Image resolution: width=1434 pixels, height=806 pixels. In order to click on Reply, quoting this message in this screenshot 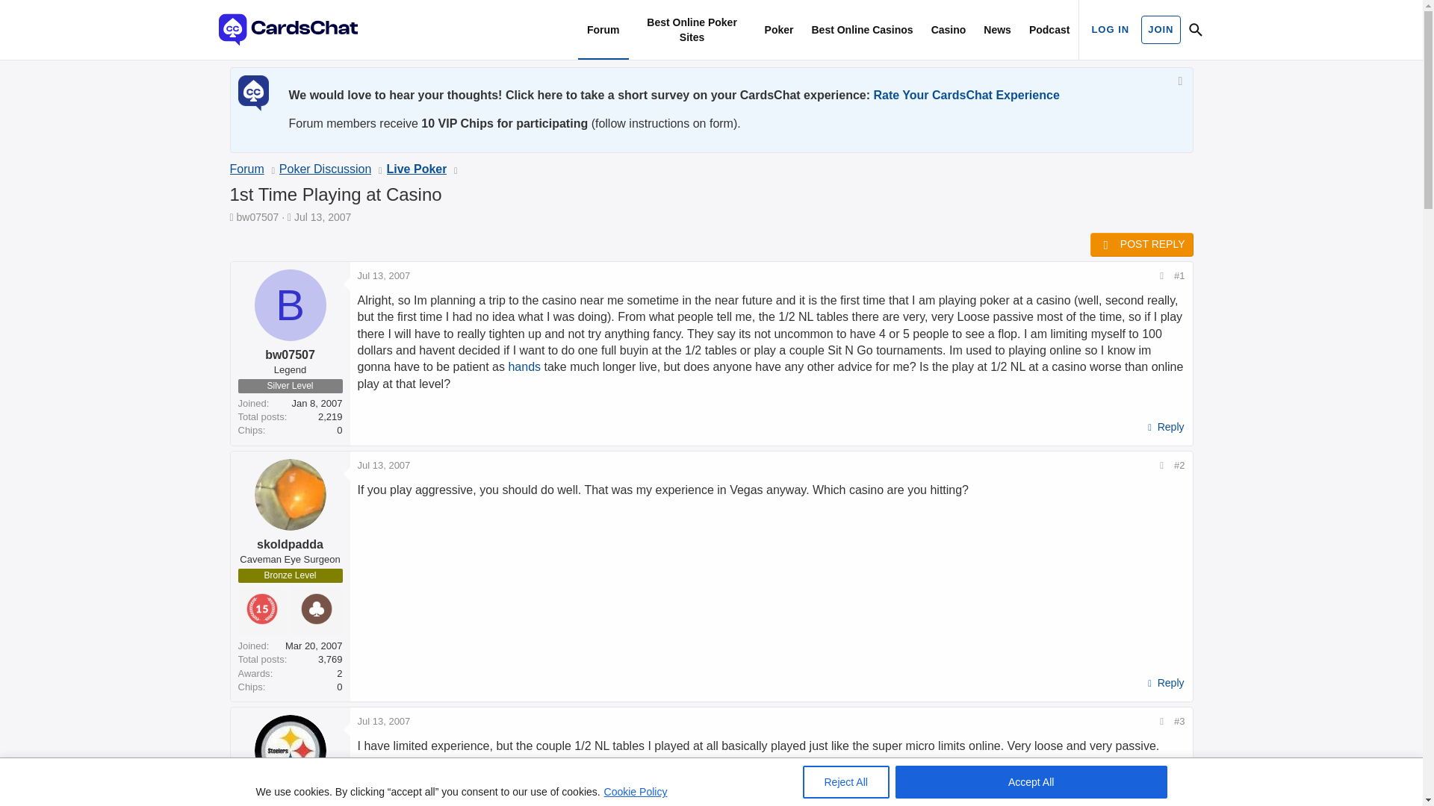, I will do `click(1164, 683)`.